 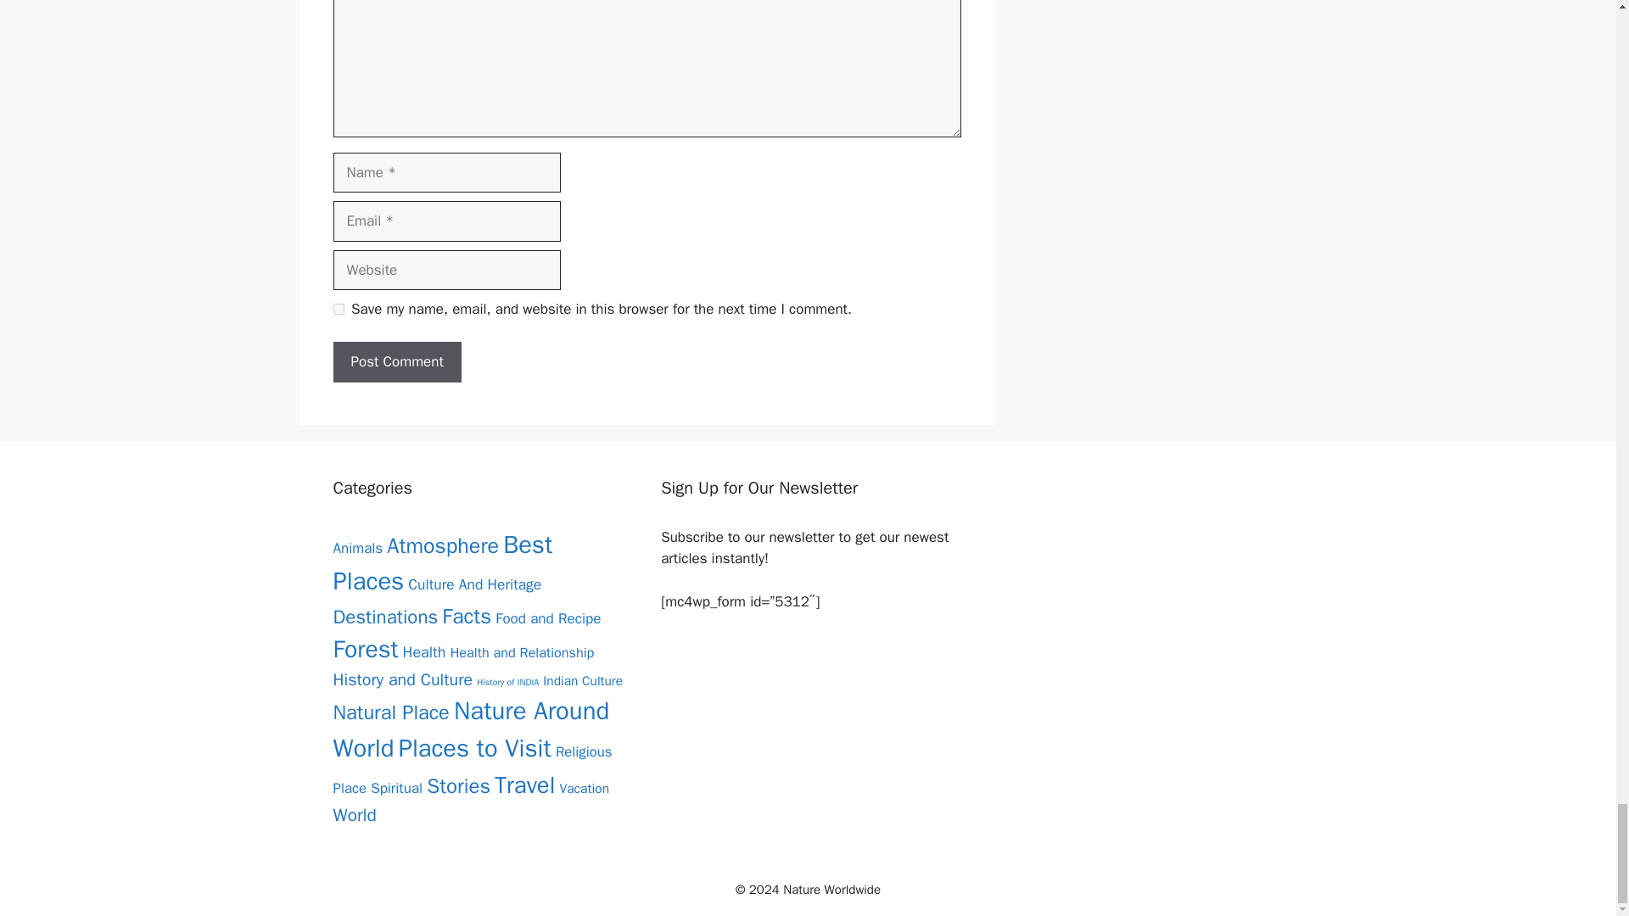 What do you see at coordinates (396, 361) in the screenshot?
I see `Post Comment` at bounding box center [396, 361].